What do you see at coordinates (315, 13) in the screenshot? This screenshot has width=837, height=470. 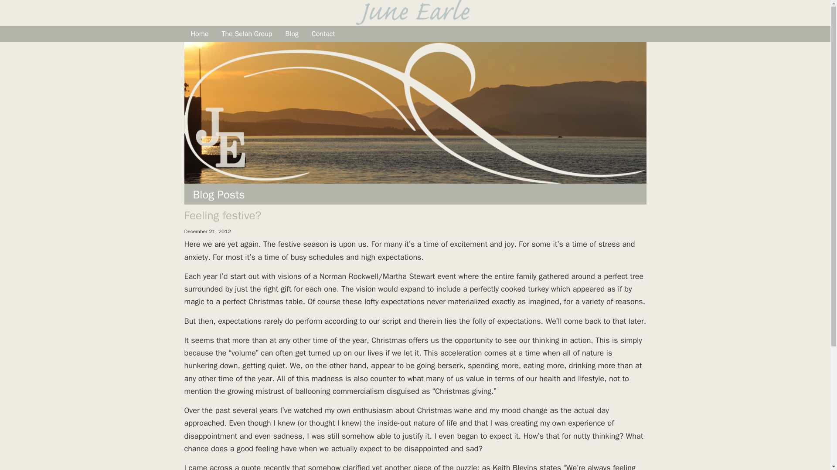 I see `June Earle: Counselling Services` at bounding box center [315, 13].